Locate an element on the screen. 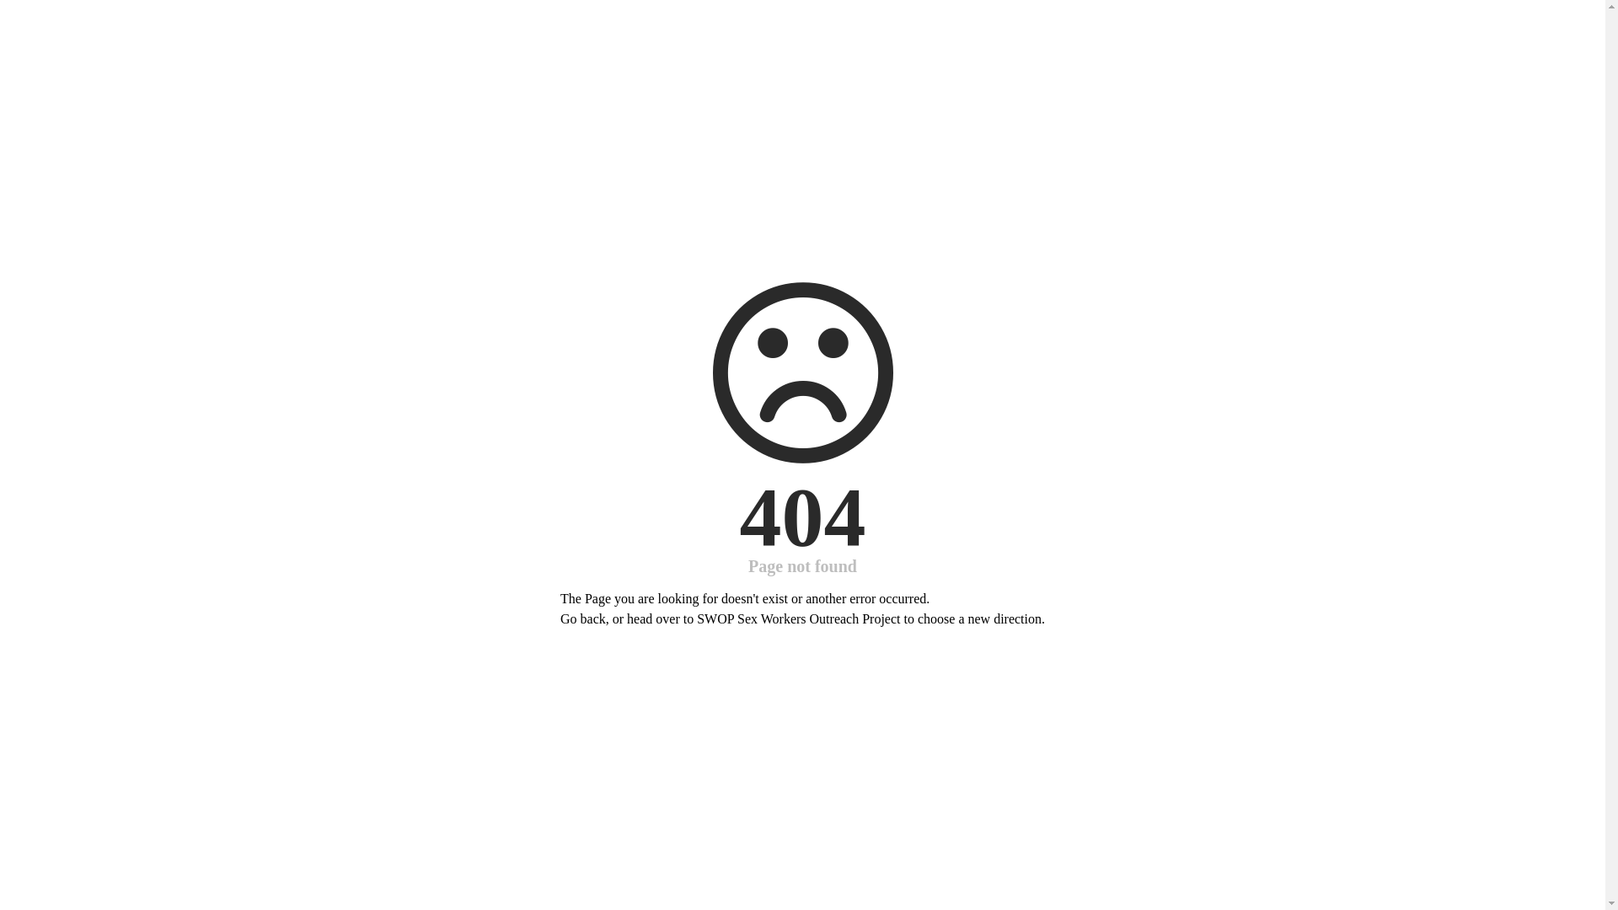 The image size is (1618, 910). SWOP Sex Workers Outreach Project is located at coordinates (799, 618).